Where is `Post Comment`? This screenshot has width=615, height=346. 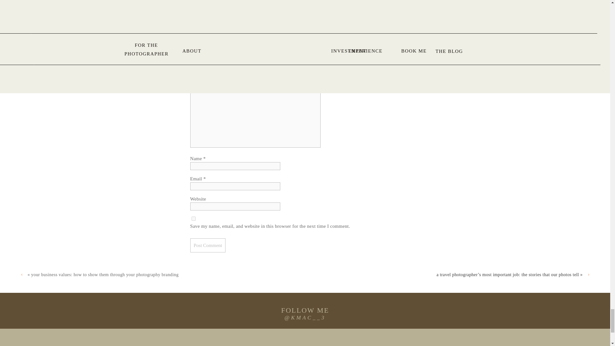
Post Comment is located at coordinates (208, 245).